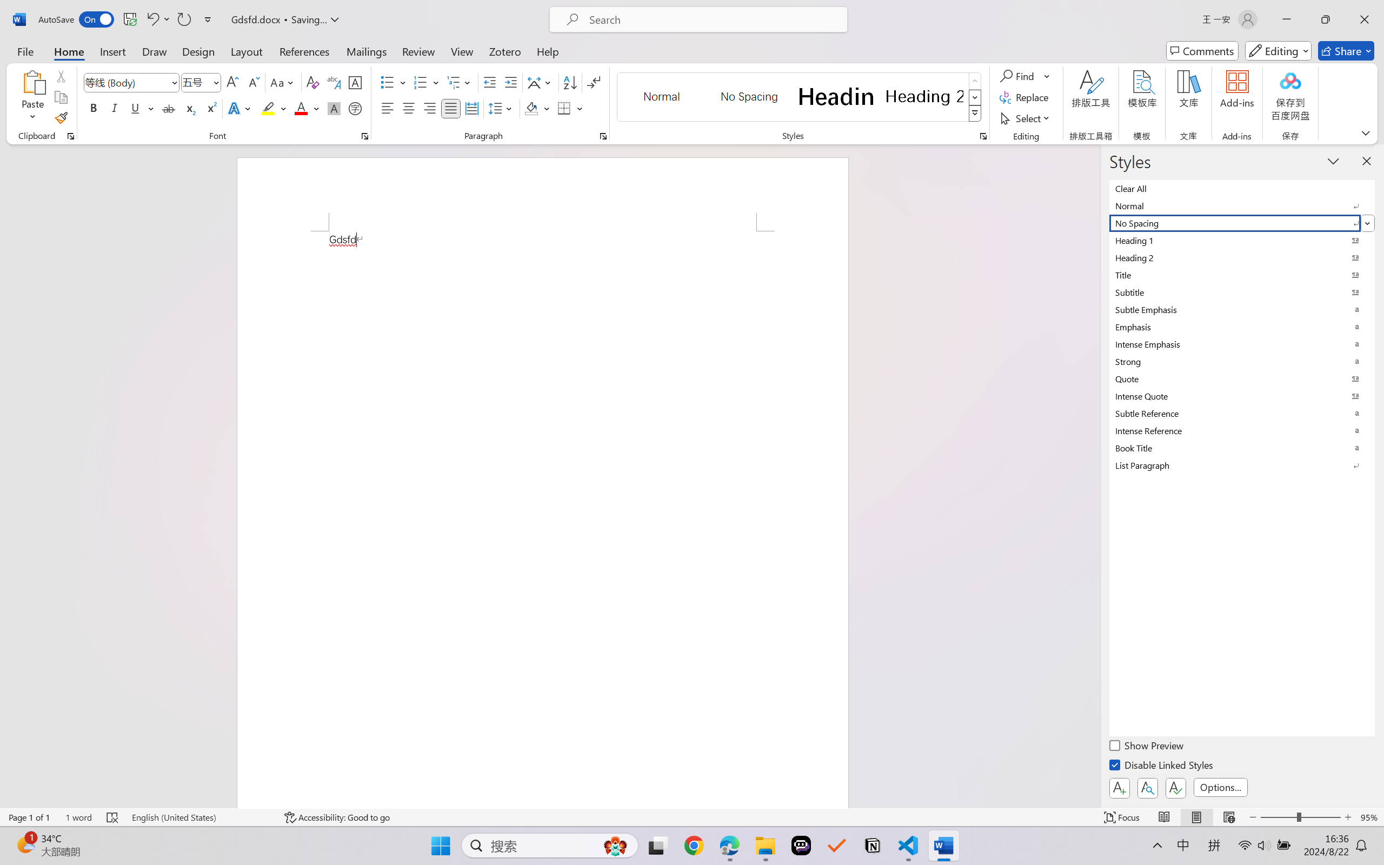 This screenshot has width=1384, height=865. I want to click on Heading 2, so click(924, 96).